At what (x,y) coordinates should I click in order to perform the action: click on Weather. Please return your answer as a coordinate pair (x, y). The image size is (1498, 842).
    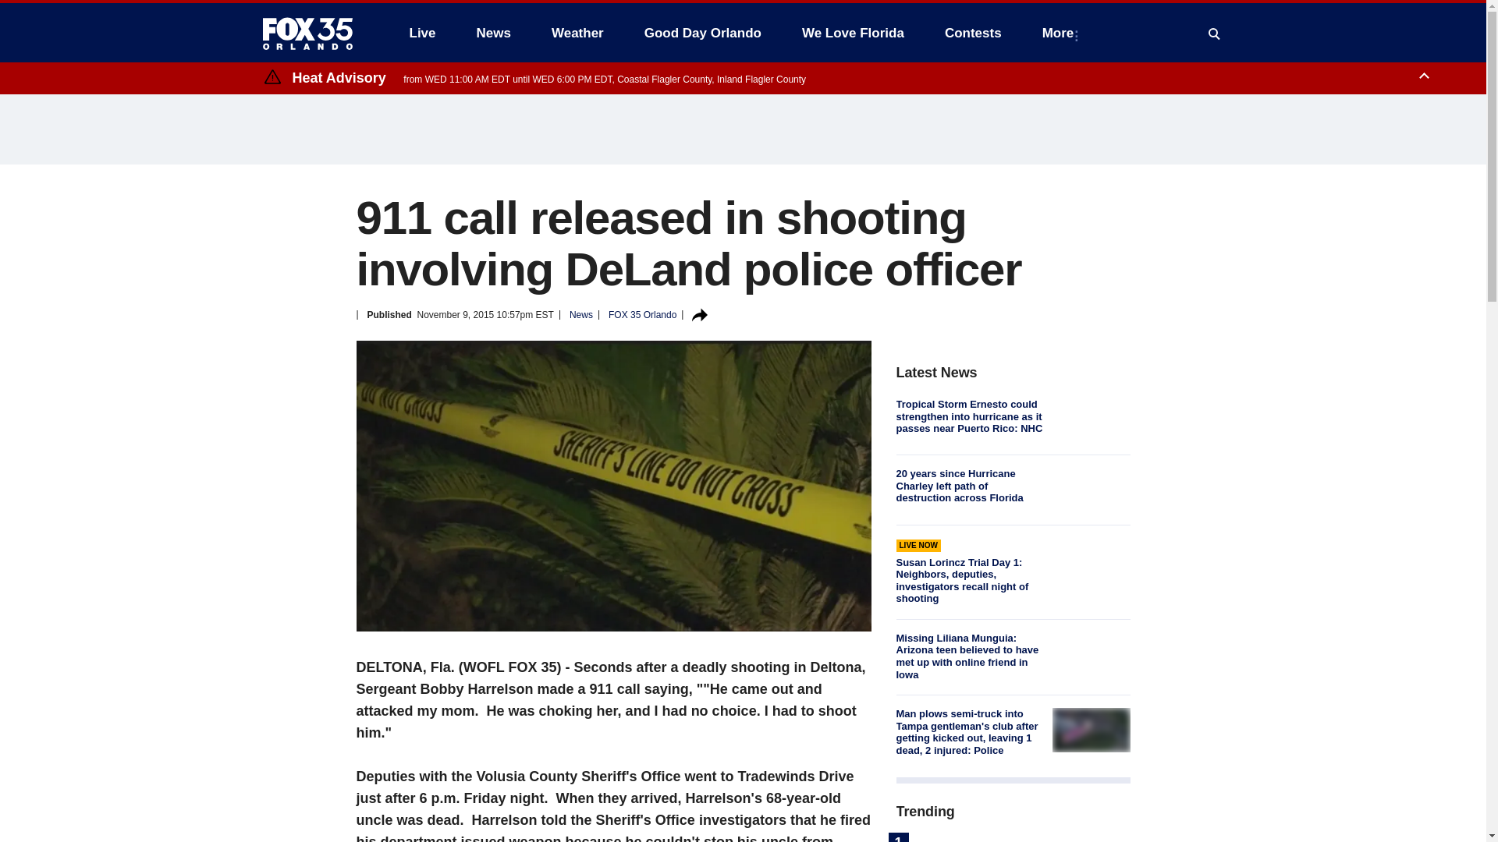
    Looking at the image, I should click on (577, 33).